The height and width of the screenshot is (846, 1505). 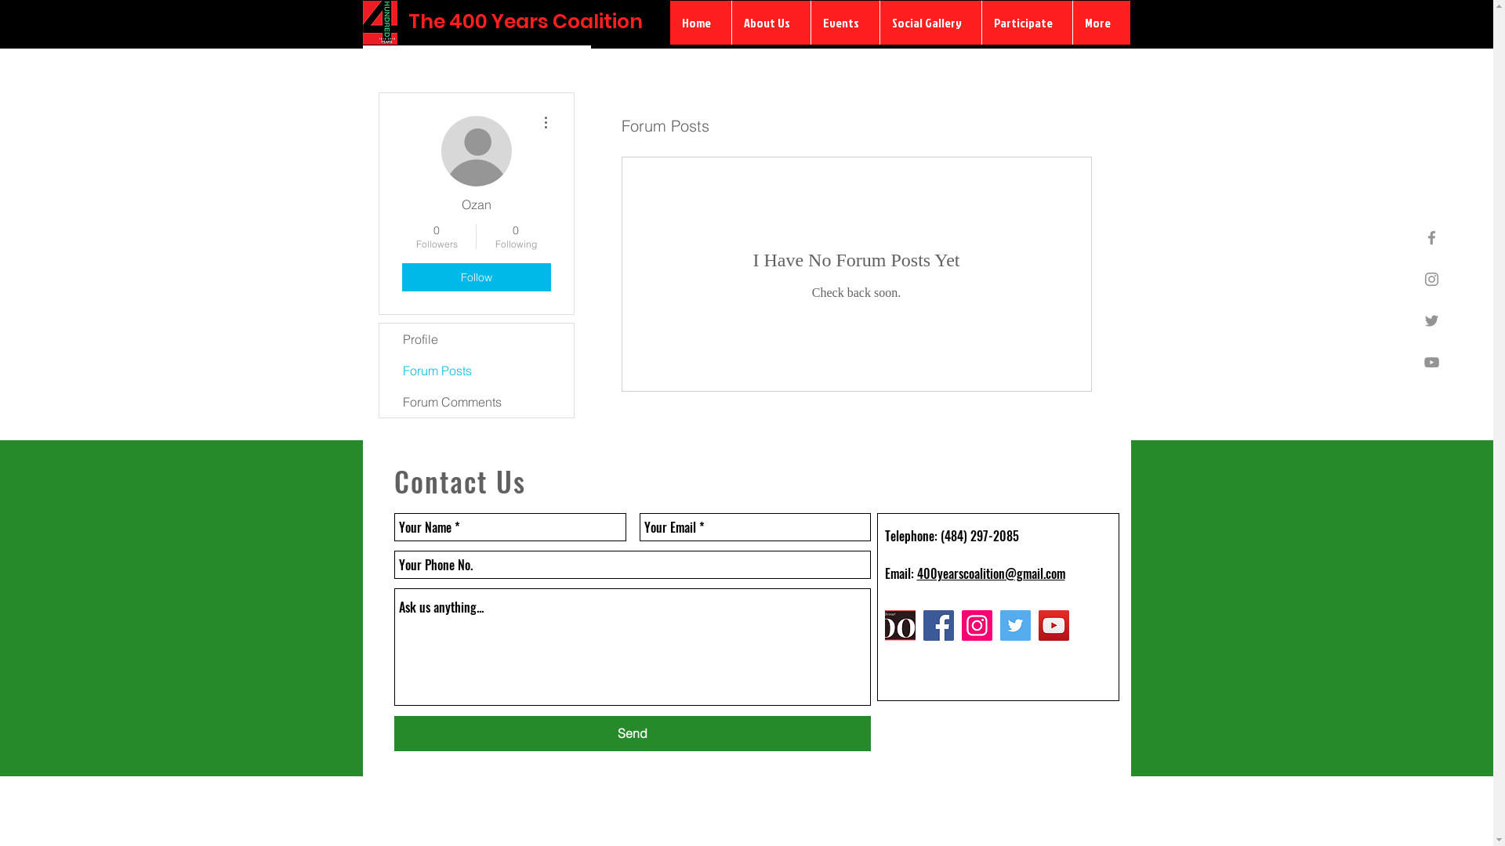 I want to click on 400yearscoalition@gmail.com, so click(x=991, y=573).